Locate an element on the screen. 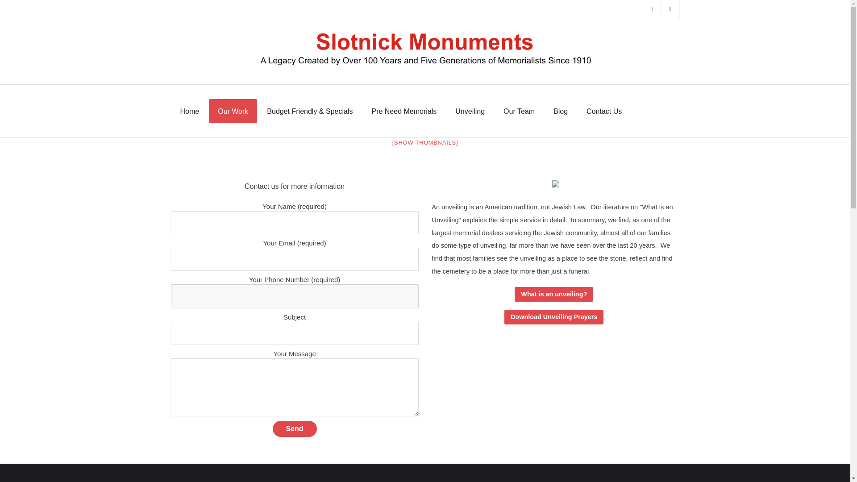 The image size is (857, 482). Our Work is located at coordinates (233, 111).